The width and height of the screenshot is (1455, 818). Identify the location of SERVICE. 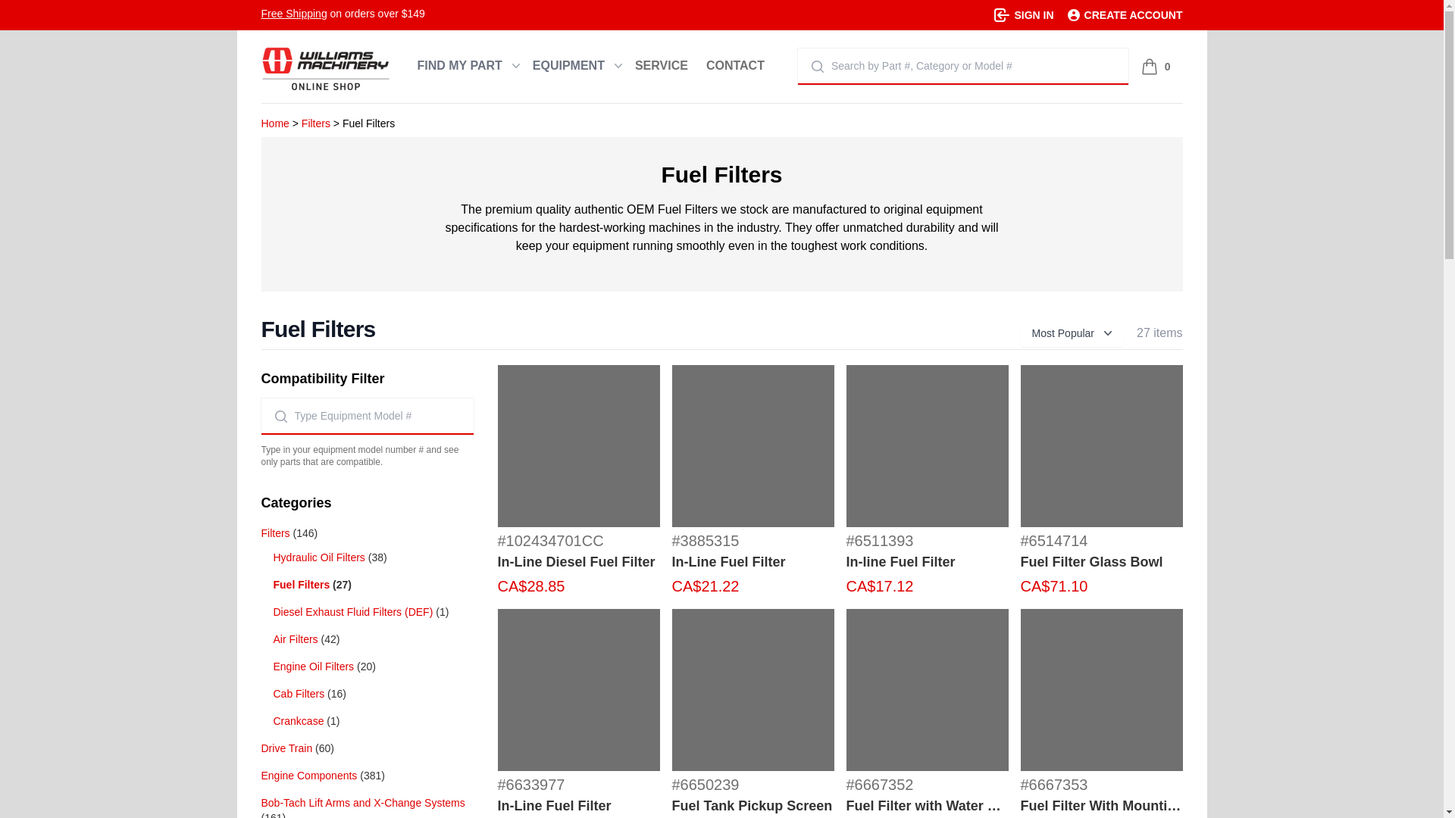
(661, 67).